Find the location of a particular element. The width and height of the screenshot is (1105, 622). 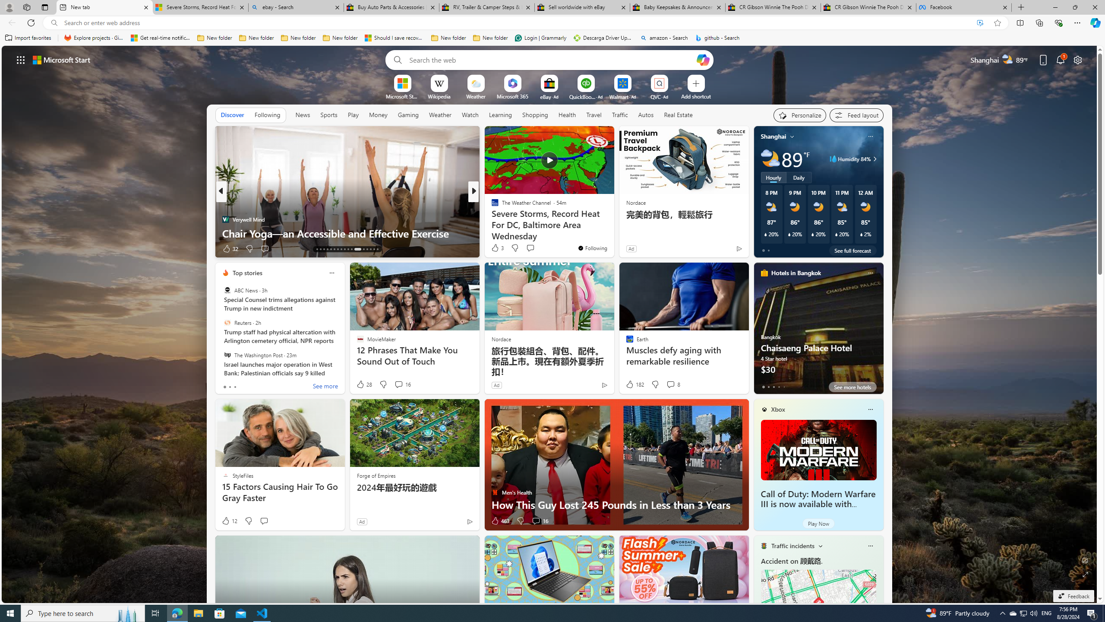

AutomationID: tab-21 is located at coordinates (344, 249).